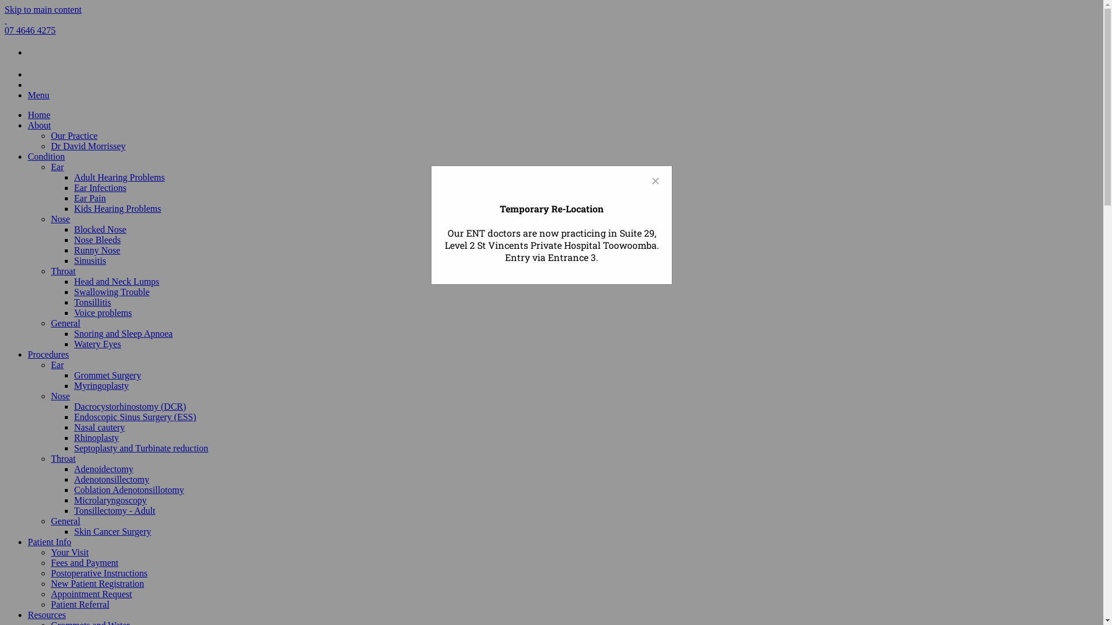  What do you see at coordinates (57, 365) in the screenshot?
I see `Ear` at bounding box center [57, 365].